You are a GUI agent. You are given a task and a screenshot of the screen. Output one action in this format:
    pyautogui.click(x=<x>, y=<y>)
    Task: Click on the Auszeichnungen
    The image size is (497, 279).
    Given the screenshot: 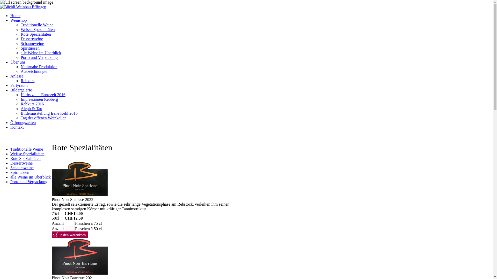 What is the action you would take?
    pyautogui.click(x=35, y=71)
    